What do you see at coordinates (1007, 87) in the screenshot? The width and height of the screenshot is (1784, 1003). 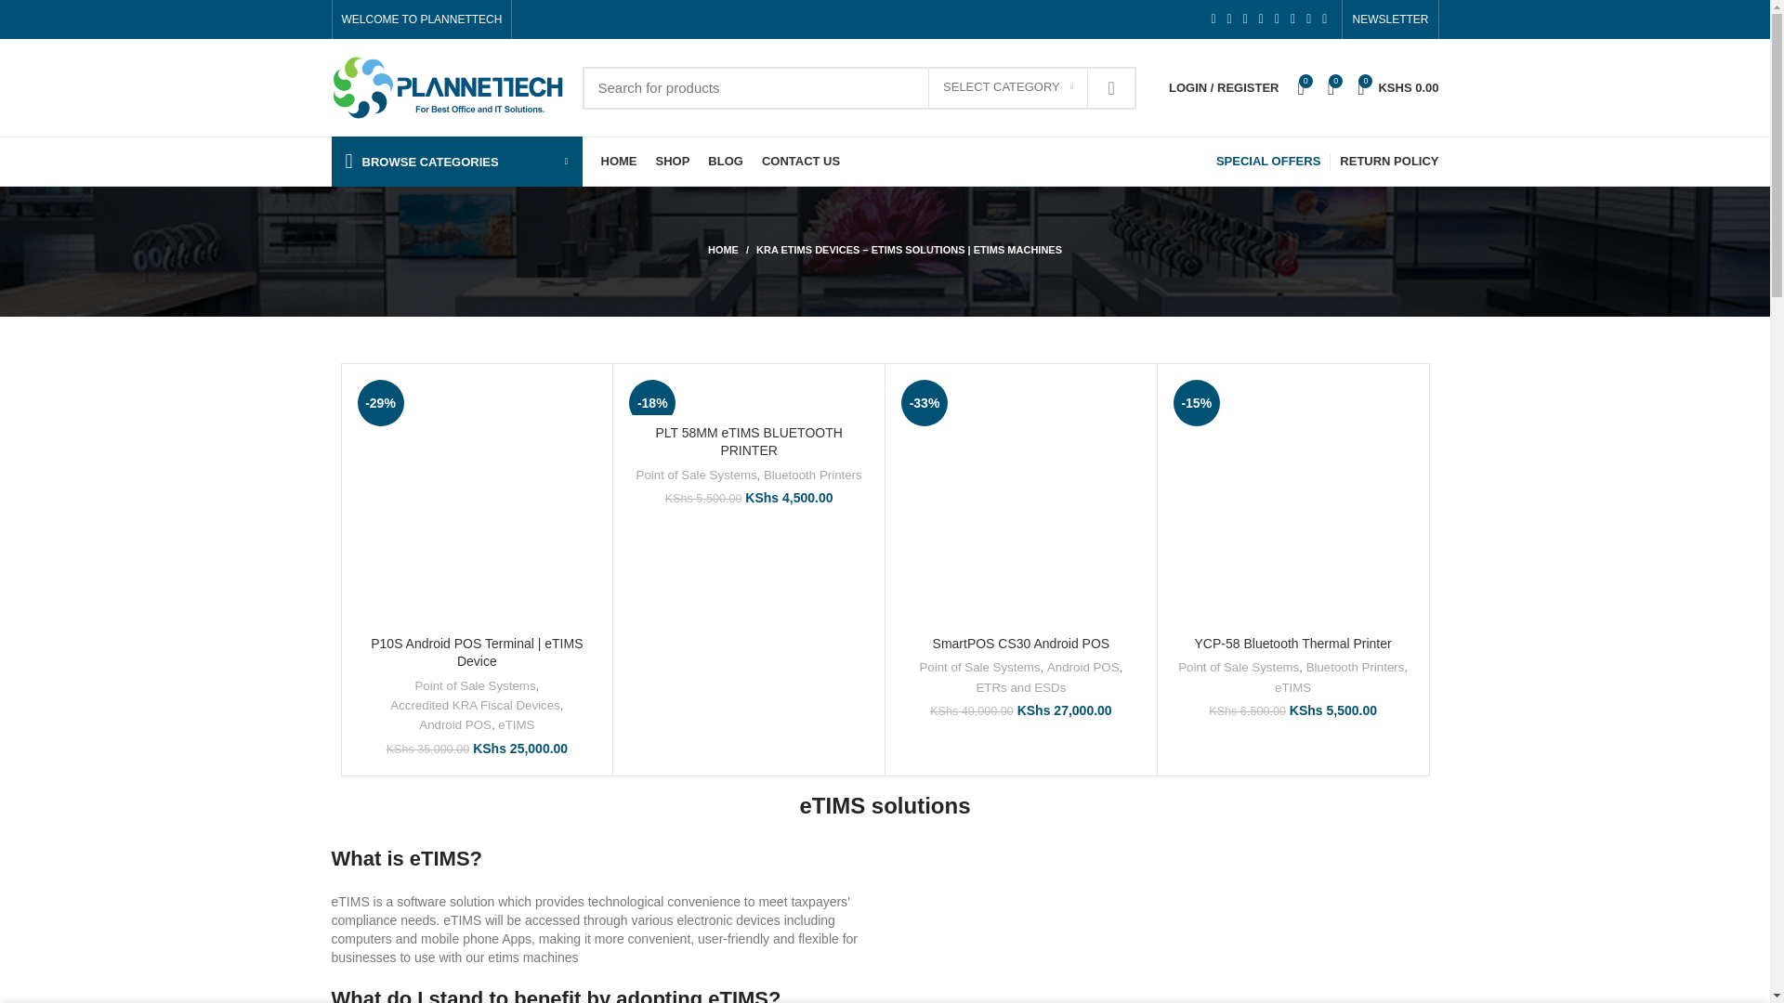 I see `SELECT CATEGORY` at bounding box center [1007, 87].